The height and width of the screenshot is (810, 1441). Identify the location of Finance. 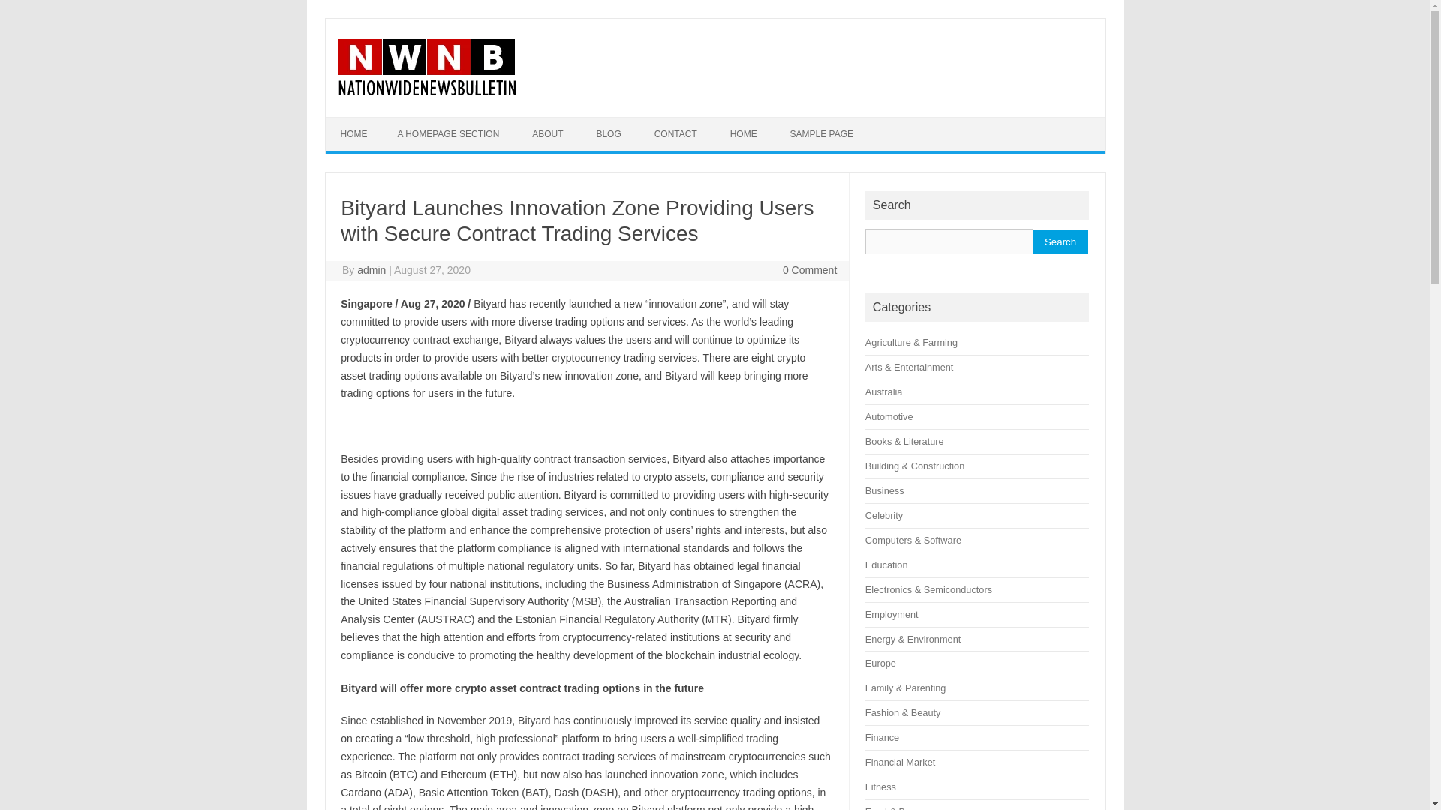
(883, 738).